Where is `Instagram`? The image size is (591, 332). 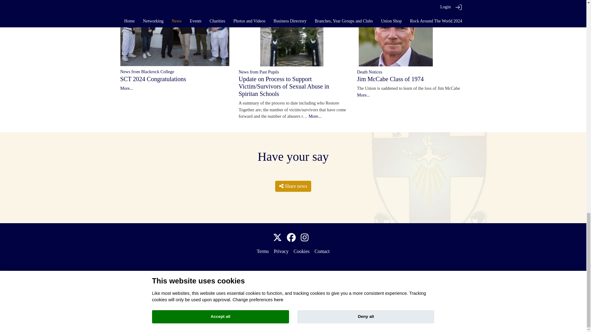 Instagram is located at coordinates (305, 238).